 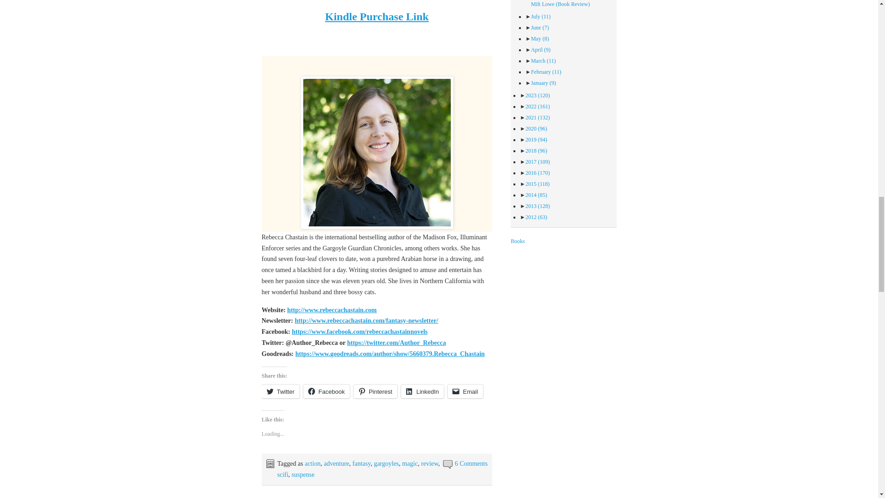 What do you see at coordinates (422, 391) in the screenshot?
I see `LinkedIn` at bounding box center [422, 391].